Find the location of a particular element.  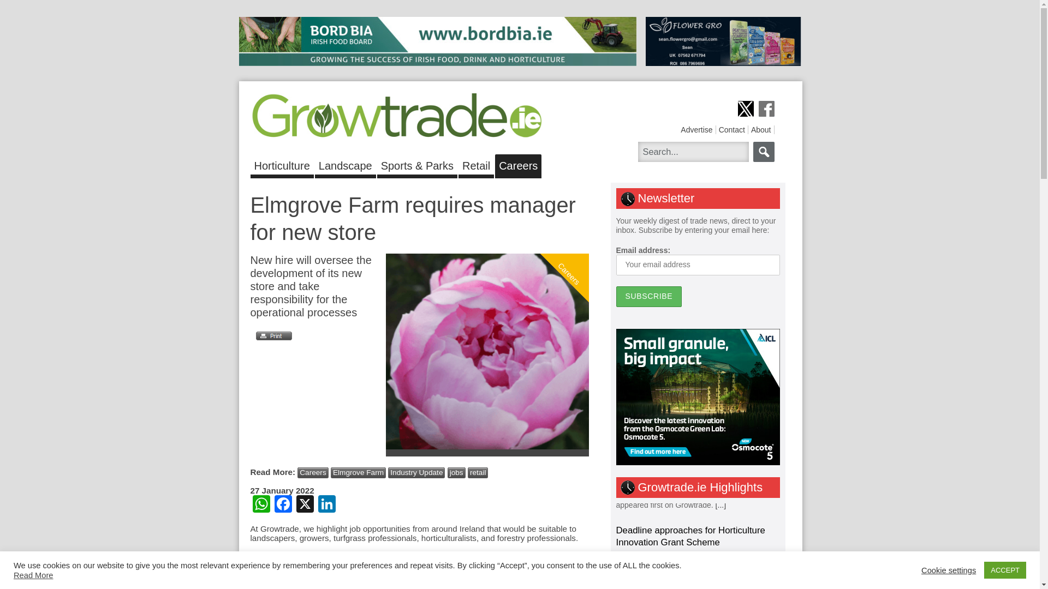

Follow on Twitter is located at coordinates (746, 108).